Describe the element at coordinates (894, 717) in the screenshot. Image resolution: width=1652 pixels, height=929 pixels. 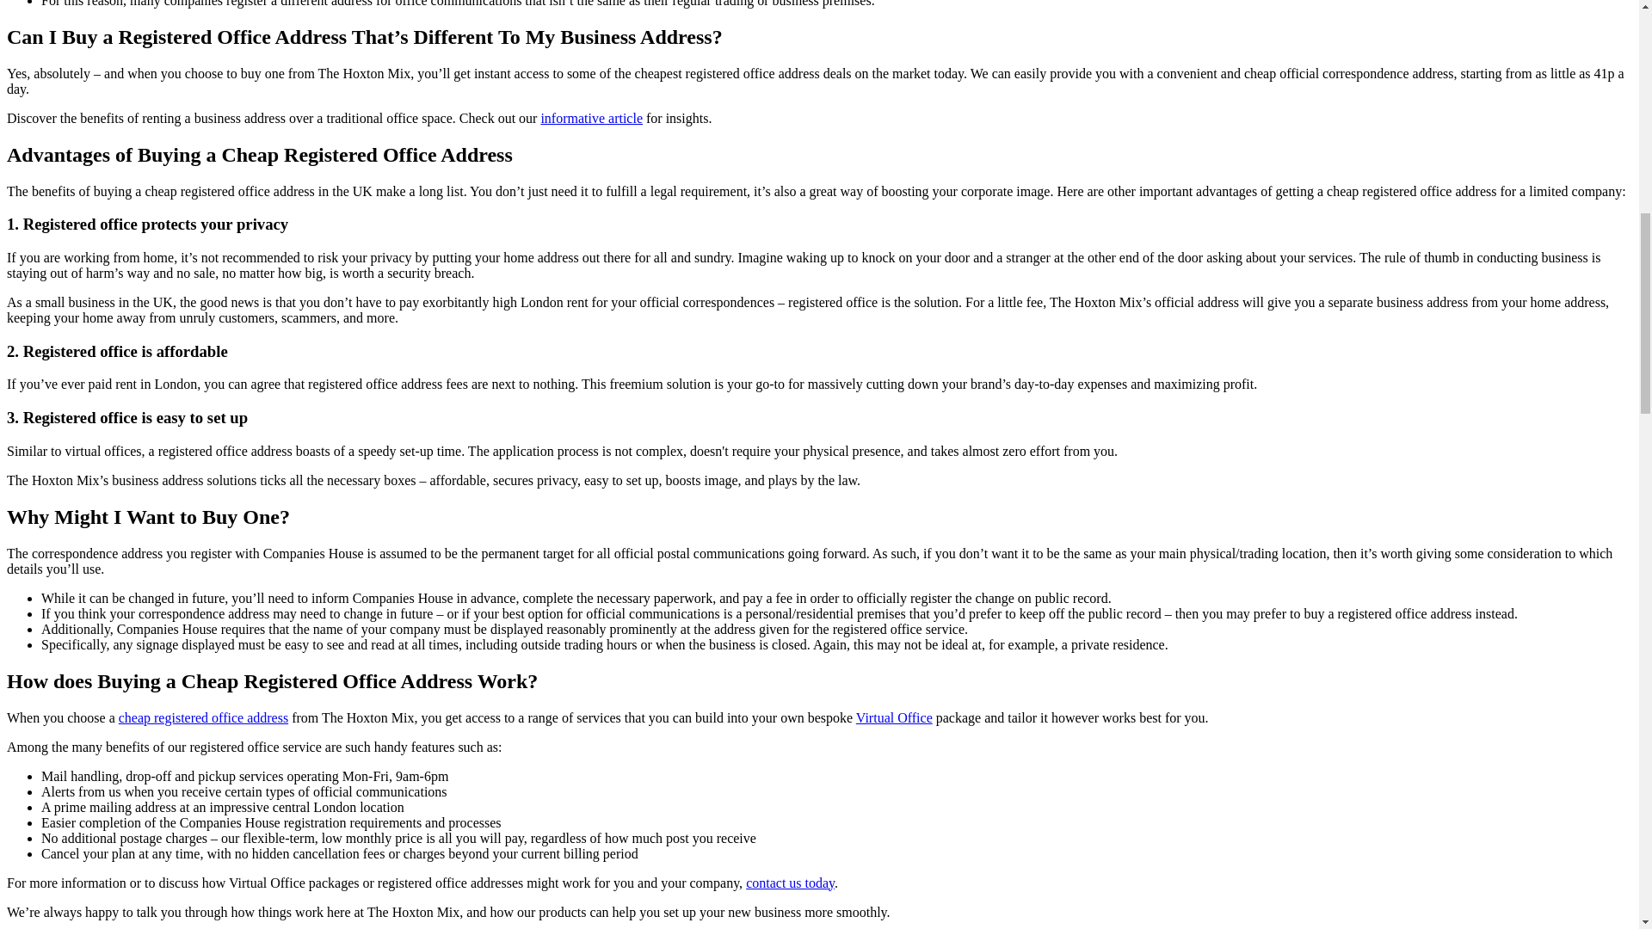
I see `Virtual Office` at that location.